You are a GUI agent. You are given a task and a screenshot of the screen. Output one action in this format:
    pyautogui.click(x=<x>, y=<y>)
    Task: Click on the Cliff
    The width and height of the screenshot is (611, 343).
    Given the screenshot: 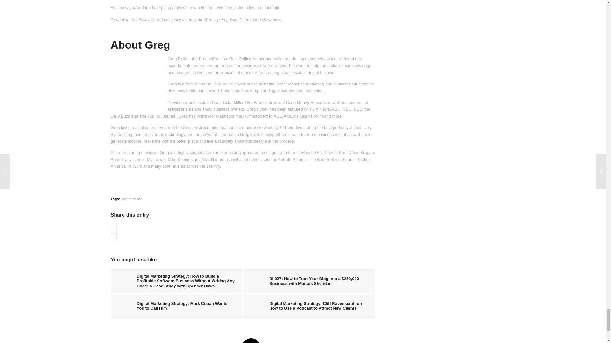 What is the action you would take?
    pyautogui.click(x=255, y=306)
    